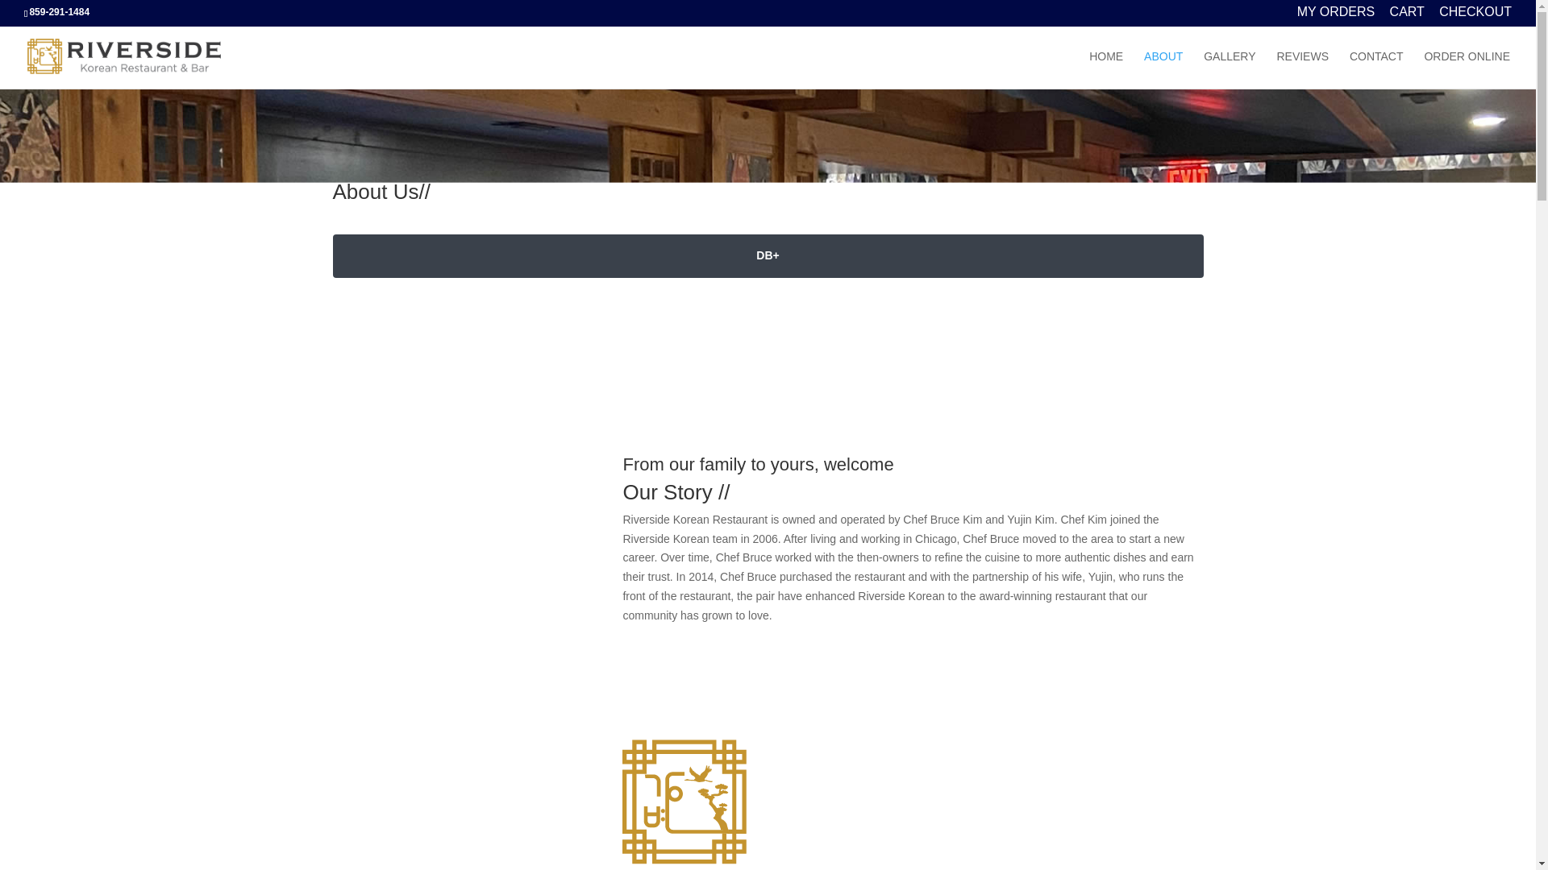 The width and height of the screenshot is (1548, 870). Describe the element at coordinates (1106, 69) in the screenshot. I see `HOME` at that location.